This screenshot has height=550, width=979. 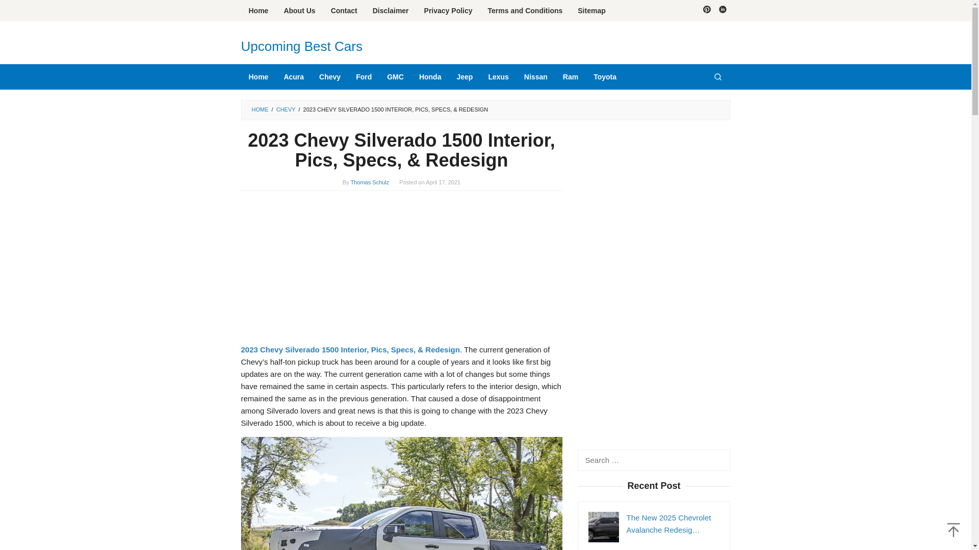 What do you see at coordinates (449, 11) in the screenshot?
I see `Privacy Policy` at bounding box center [449, 11].